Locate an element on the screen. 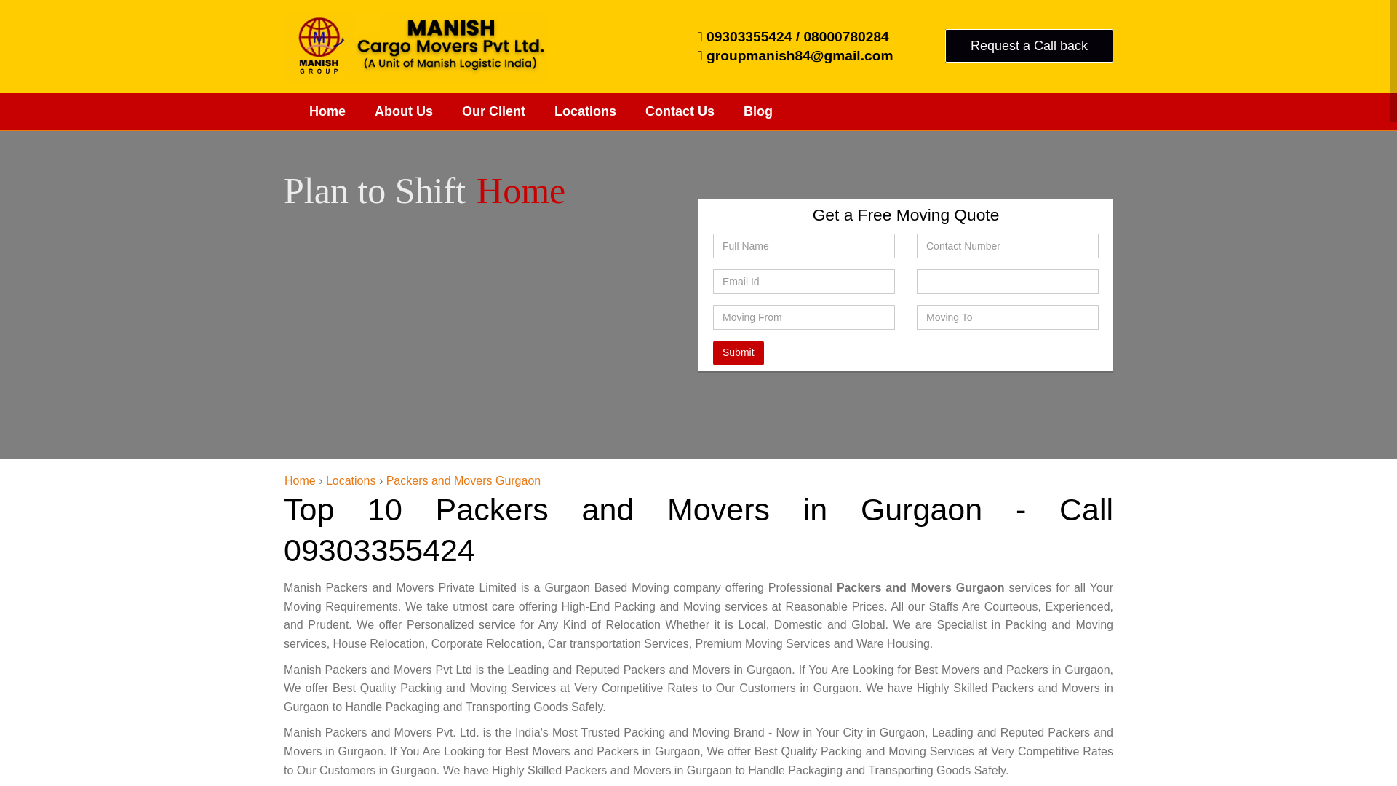 The height and width of the screenshot is (786, 1397). Locations is located at coordinates (585, 111).